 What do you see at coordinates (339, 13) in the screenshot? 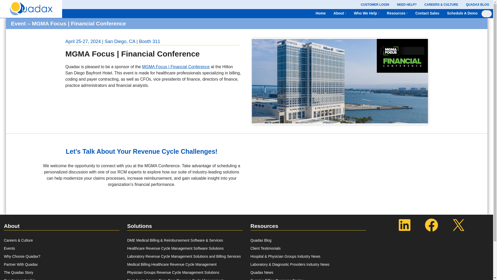
I see `About` at bounding box center [339, 13].